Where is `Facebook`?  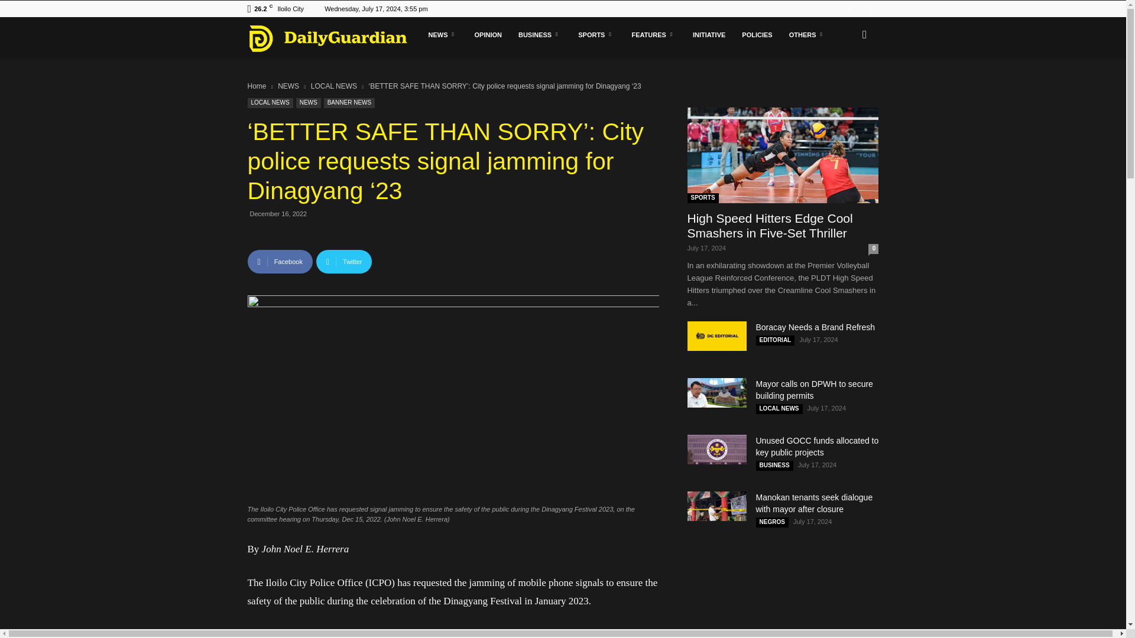 Facebook is located at coordinates (850, 9).